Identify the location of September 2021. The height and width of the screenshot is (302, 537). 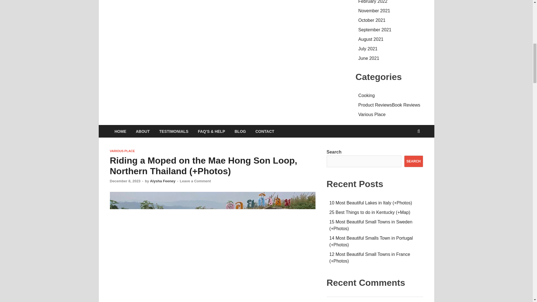
(375, 30).